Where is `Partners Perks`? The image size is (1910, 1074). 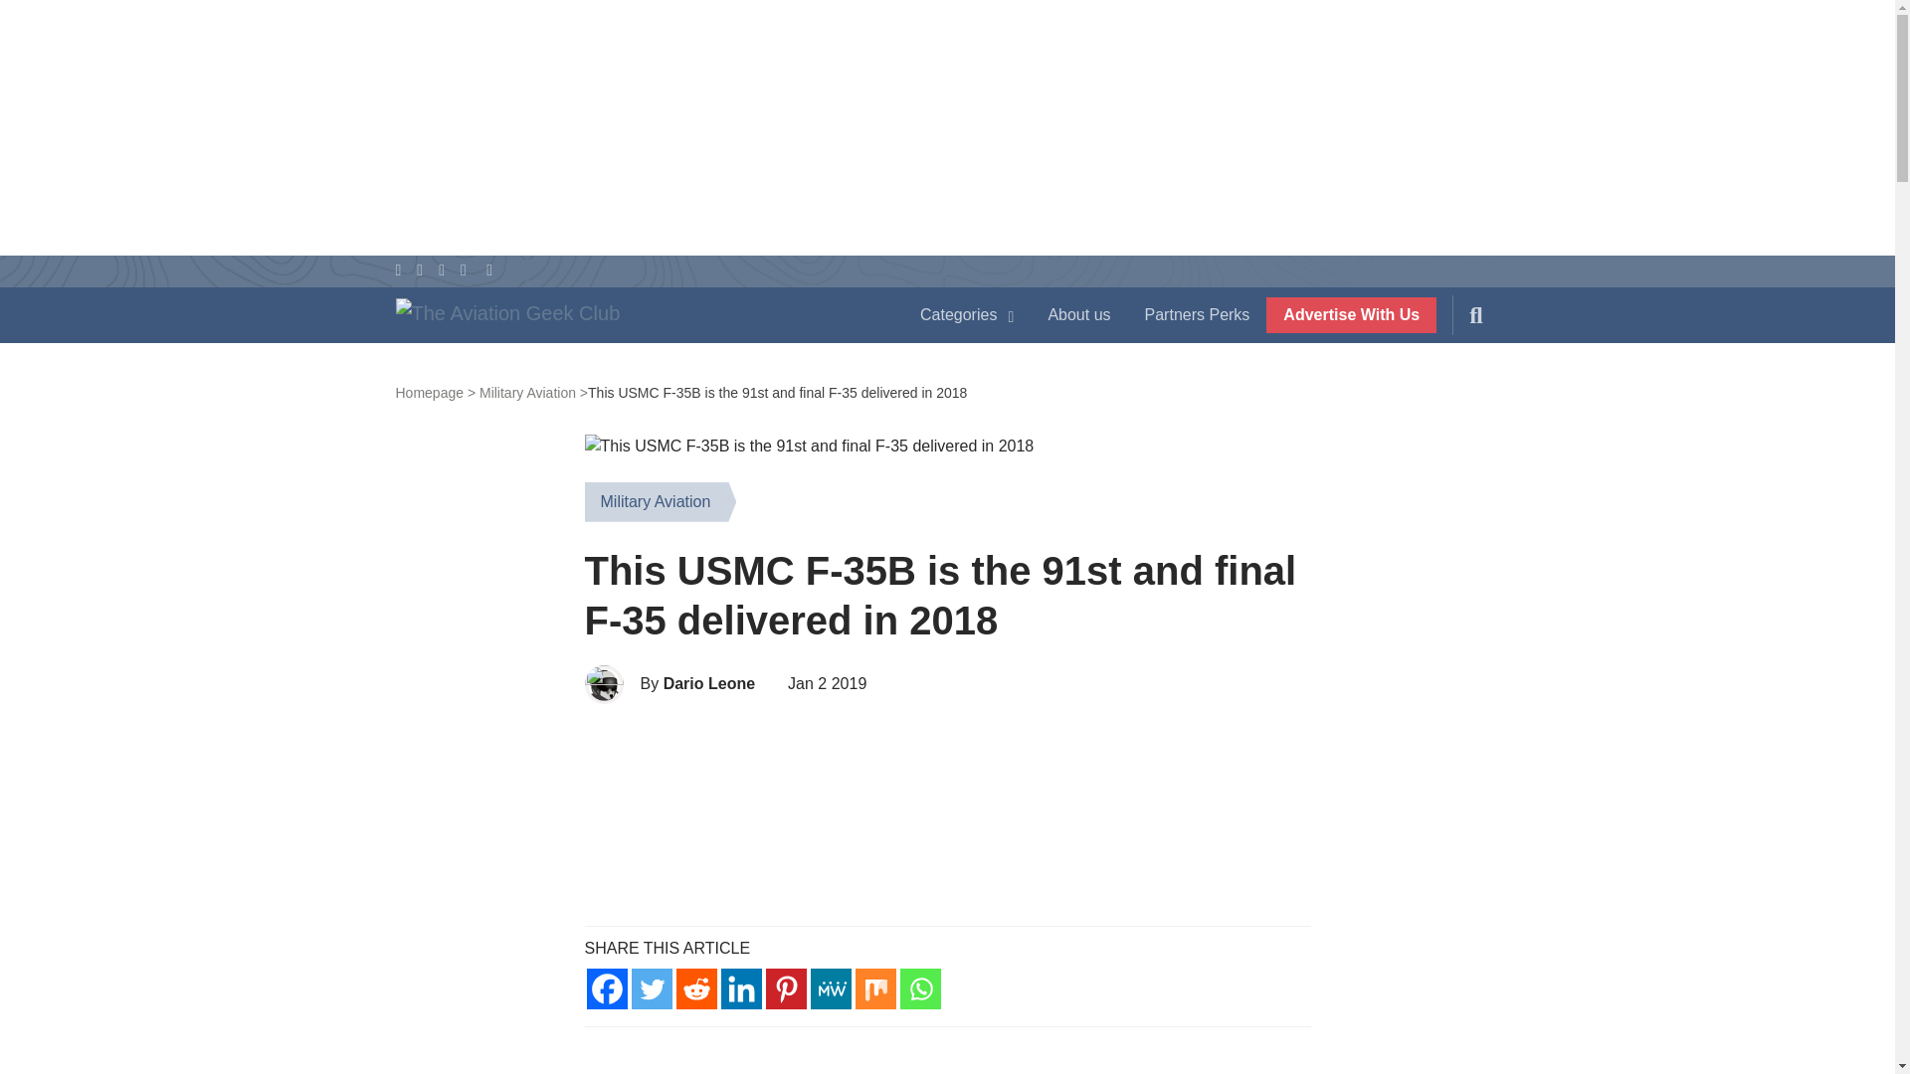 Partners Perks is located at coordinates (1198, 314).